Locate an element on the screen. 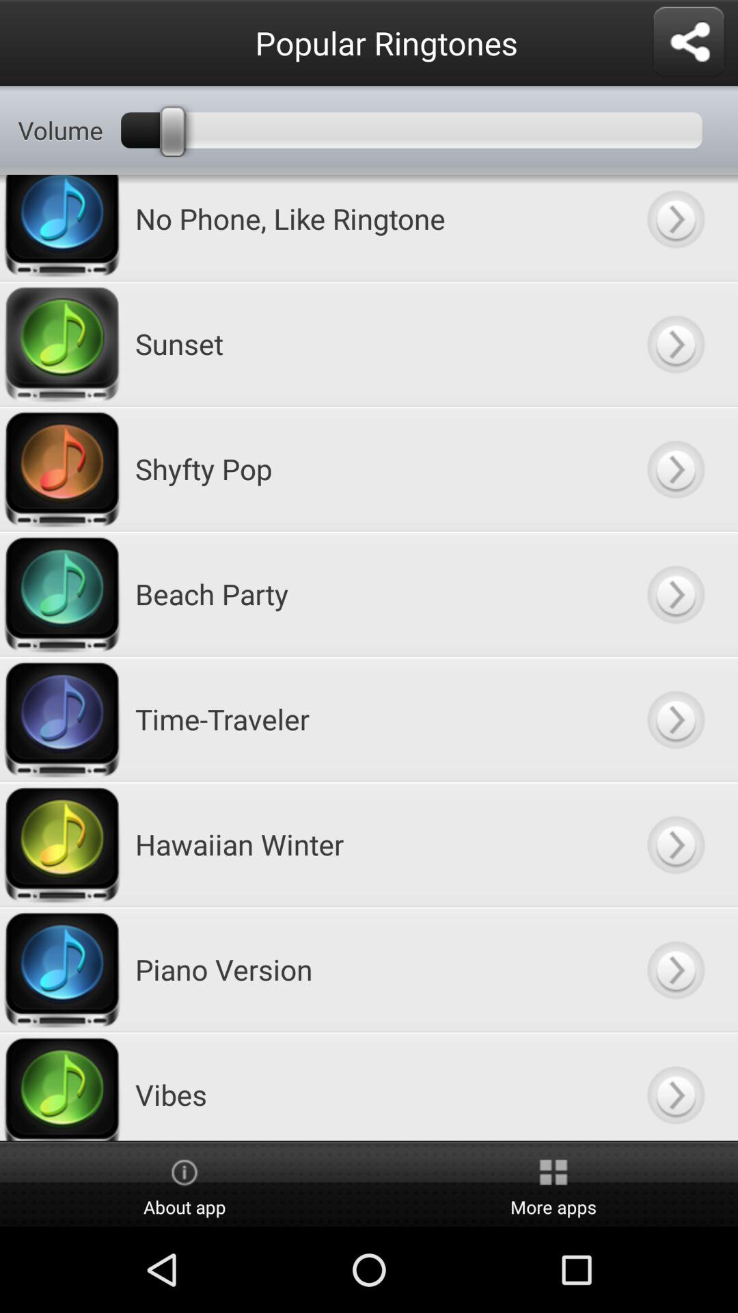 This screenshot has width=738, height=1313. show more information is located at coordinates (675, 228).